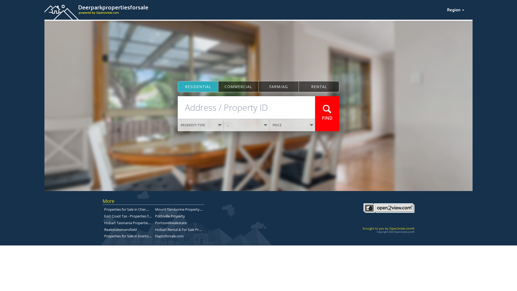 Image resolution: width=517 pixels, height=291 pixels. What do you see at coordinates (131, 236) in the screenshot?
I see `Properties for Sale in Everton Park` at bounding box center [131, 236].